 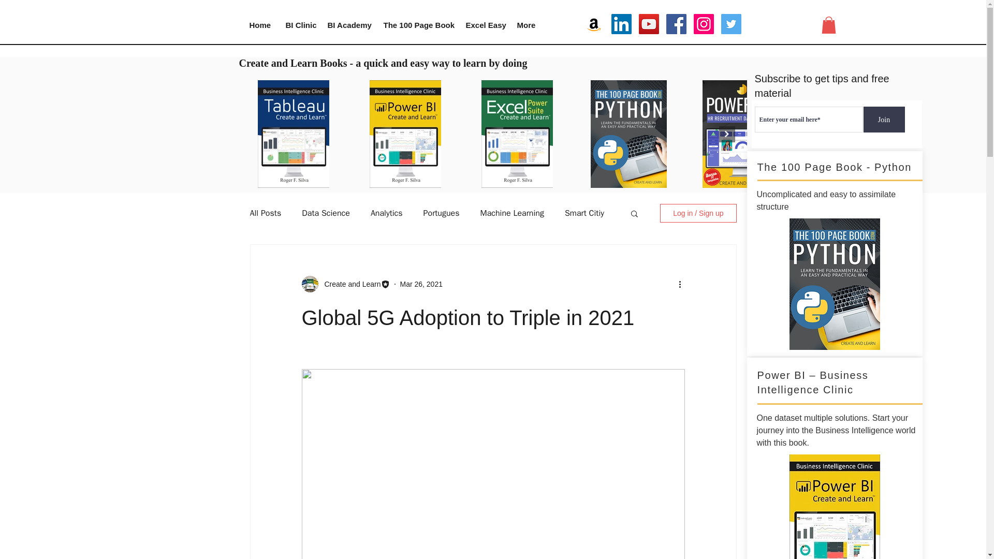 I want to click on Machine Learning, so click(x=511, y=213).